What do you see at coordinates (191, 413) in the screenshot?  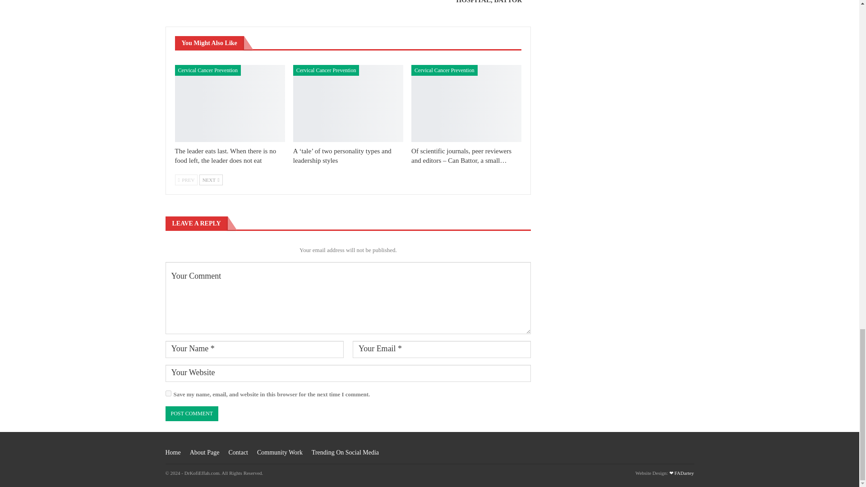 I see `Post Comment` at bounding box center [191, 413].